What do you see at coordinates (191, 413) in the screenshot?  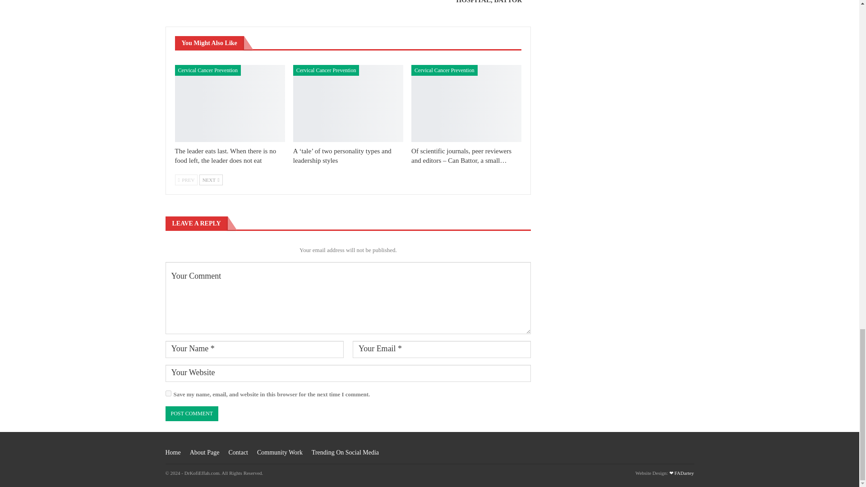 I see `Post Comment` at bounding box center [191, 413].